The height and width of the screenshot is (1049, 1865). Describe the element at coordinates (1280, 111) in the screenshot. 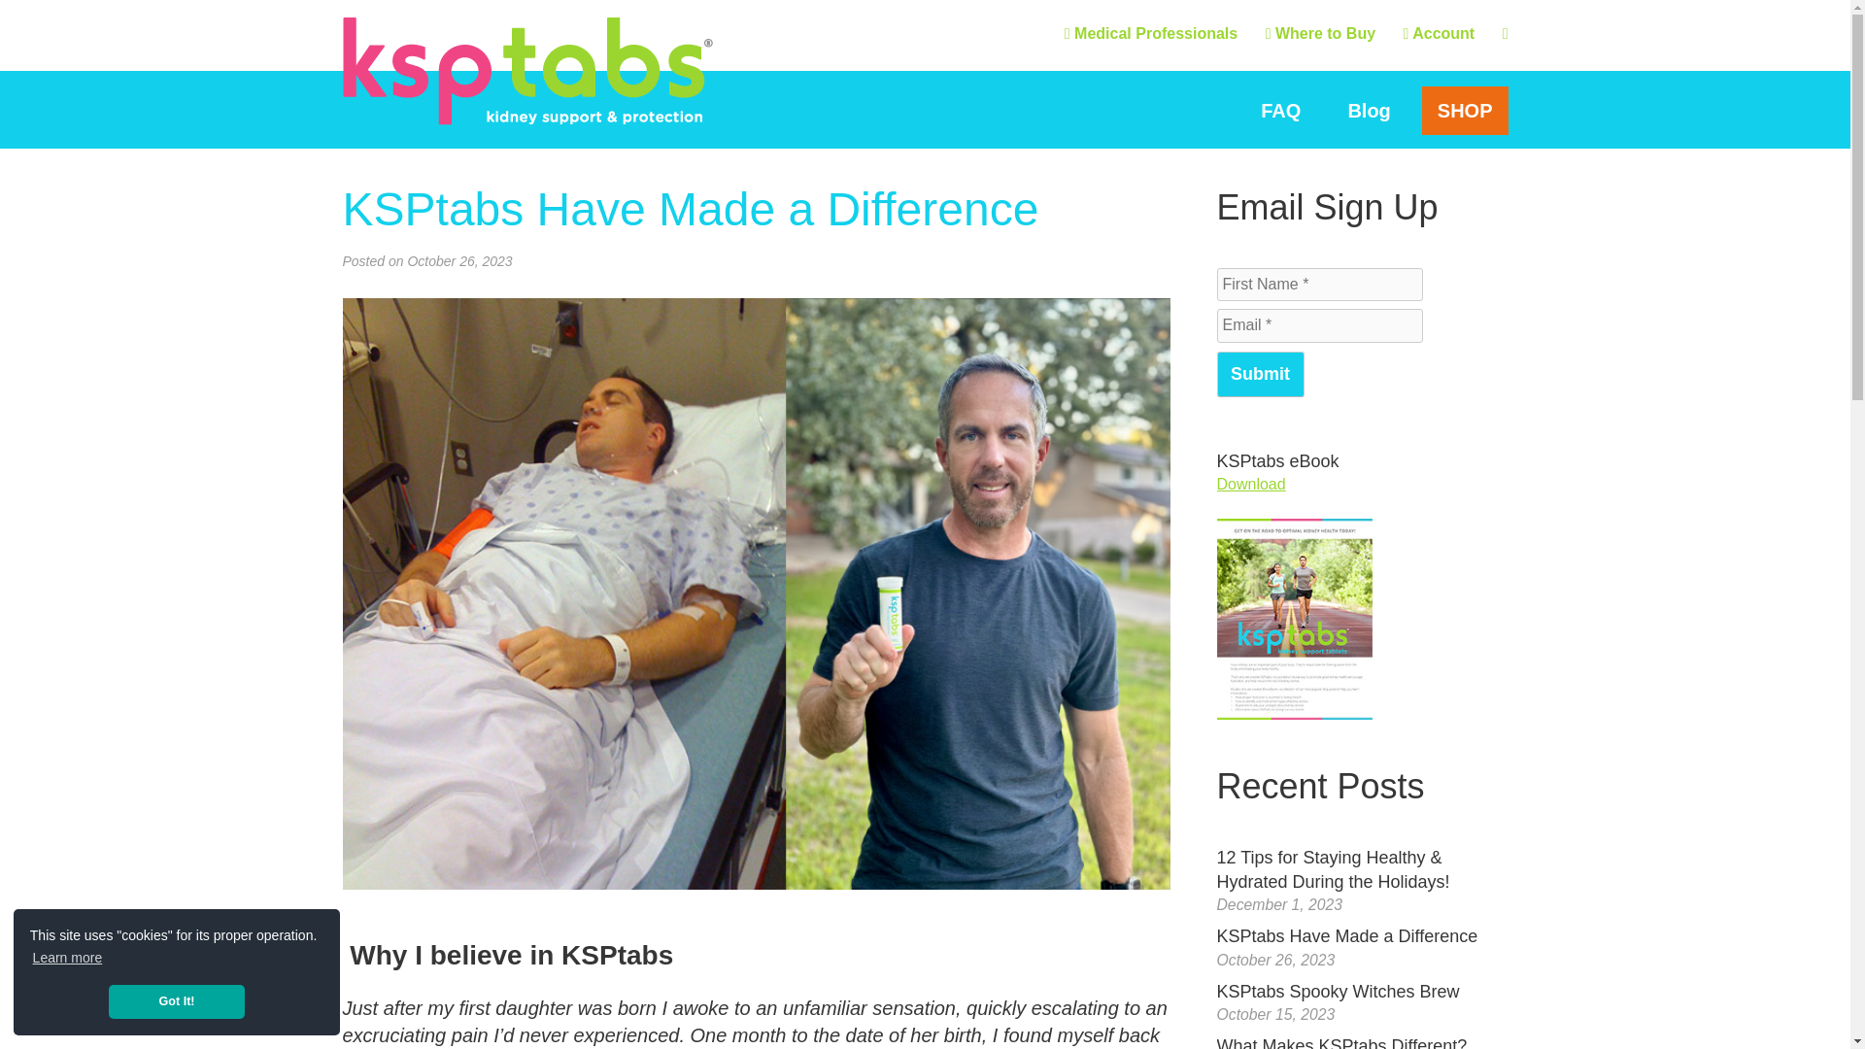

I see `FAQ` at that location.